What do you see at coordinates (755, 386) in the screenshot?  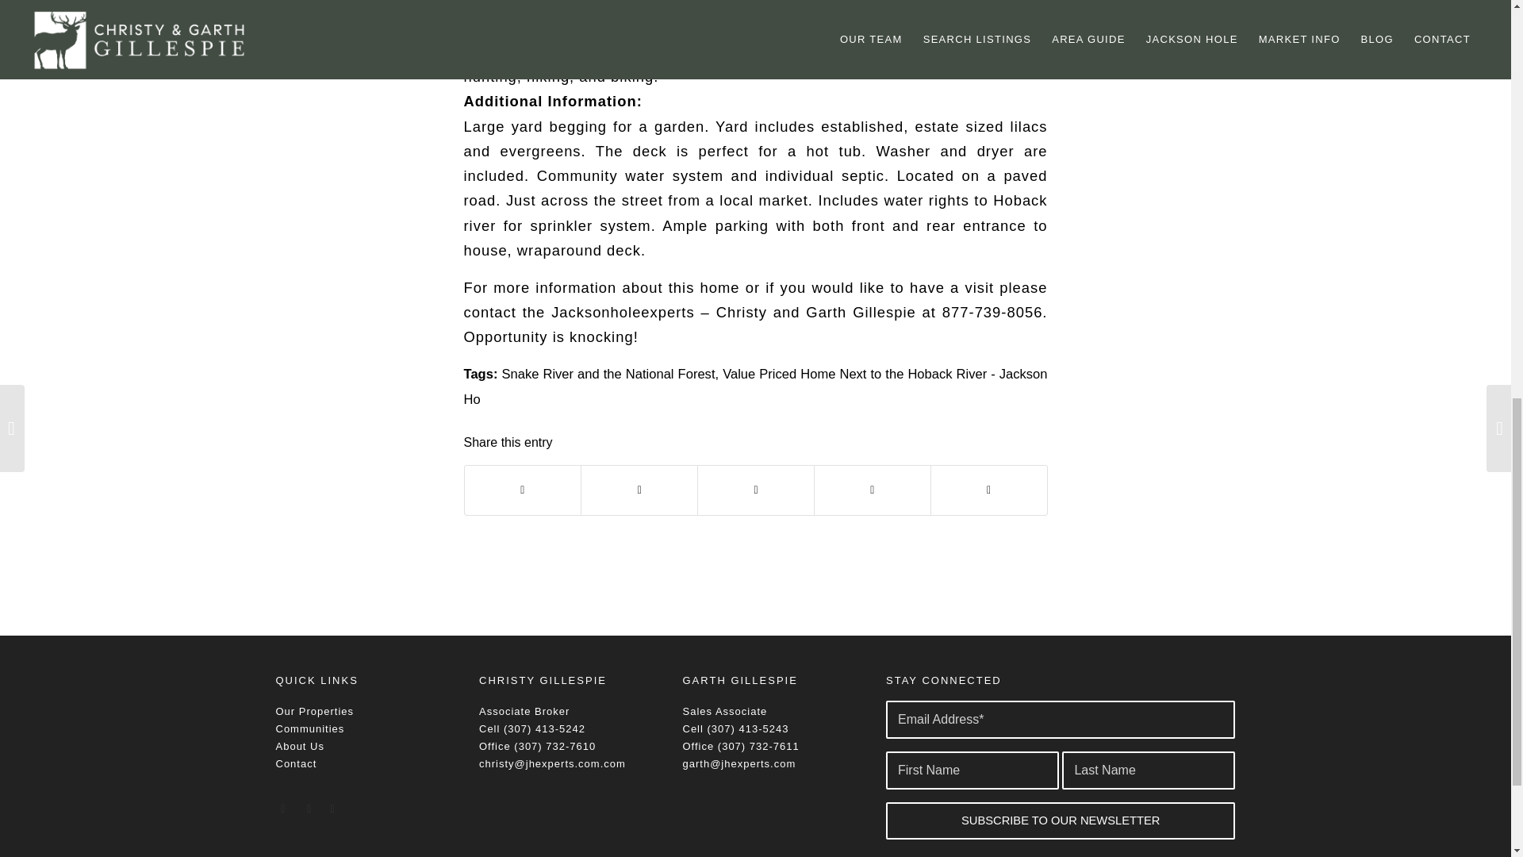 I see `Value Priced Home Next to the Hoback River - Jackson Ho` at bounding box center [755, 386].